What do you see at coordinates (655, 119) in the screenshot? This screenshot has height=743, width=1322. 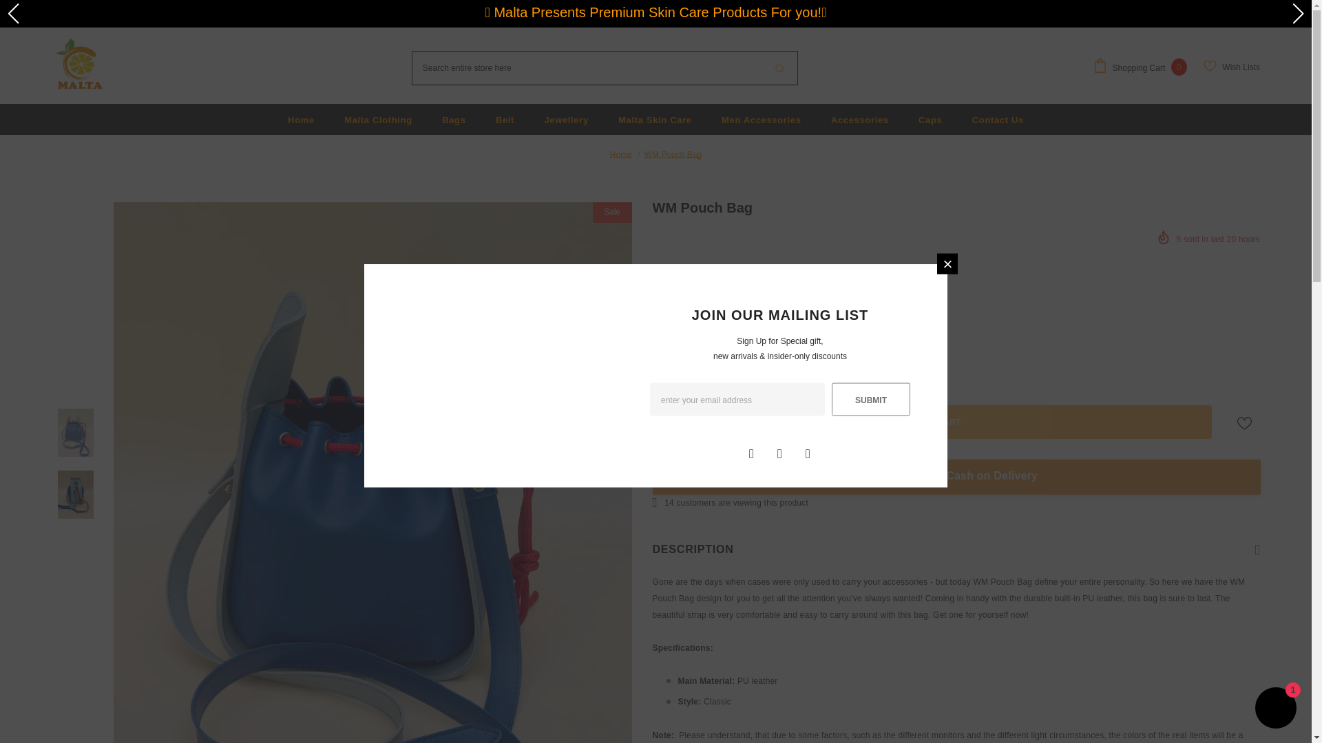 I see `Malta Skin Care` at bounding box center [655, 119].